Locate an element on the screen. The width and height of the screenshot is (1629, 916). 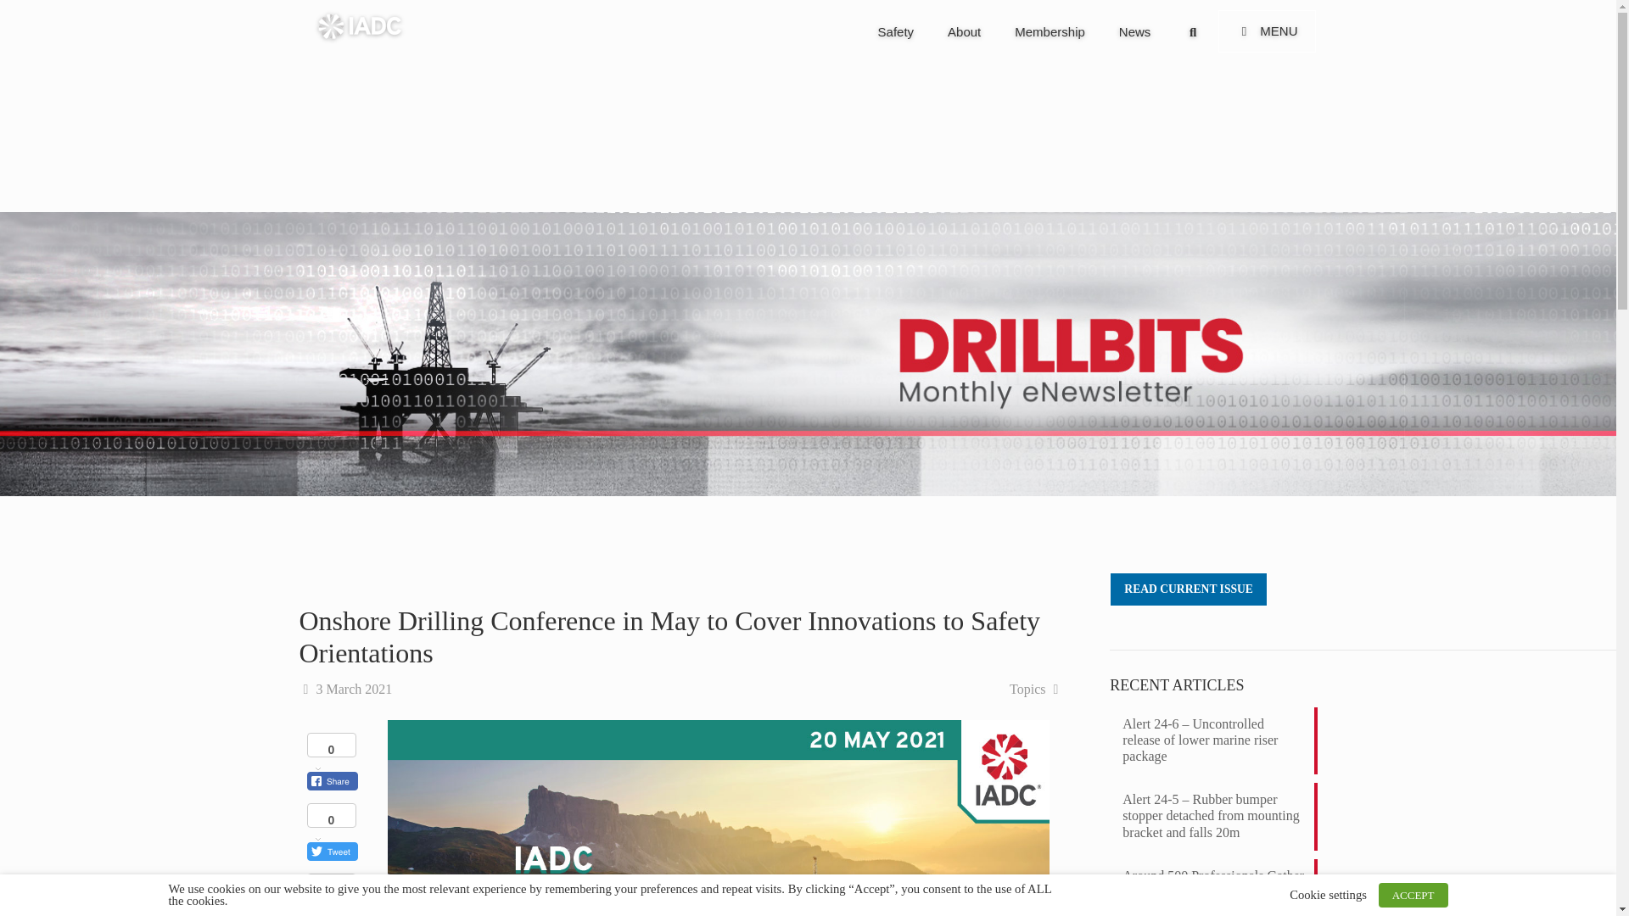
Safety is located at coordinates (896, 32).